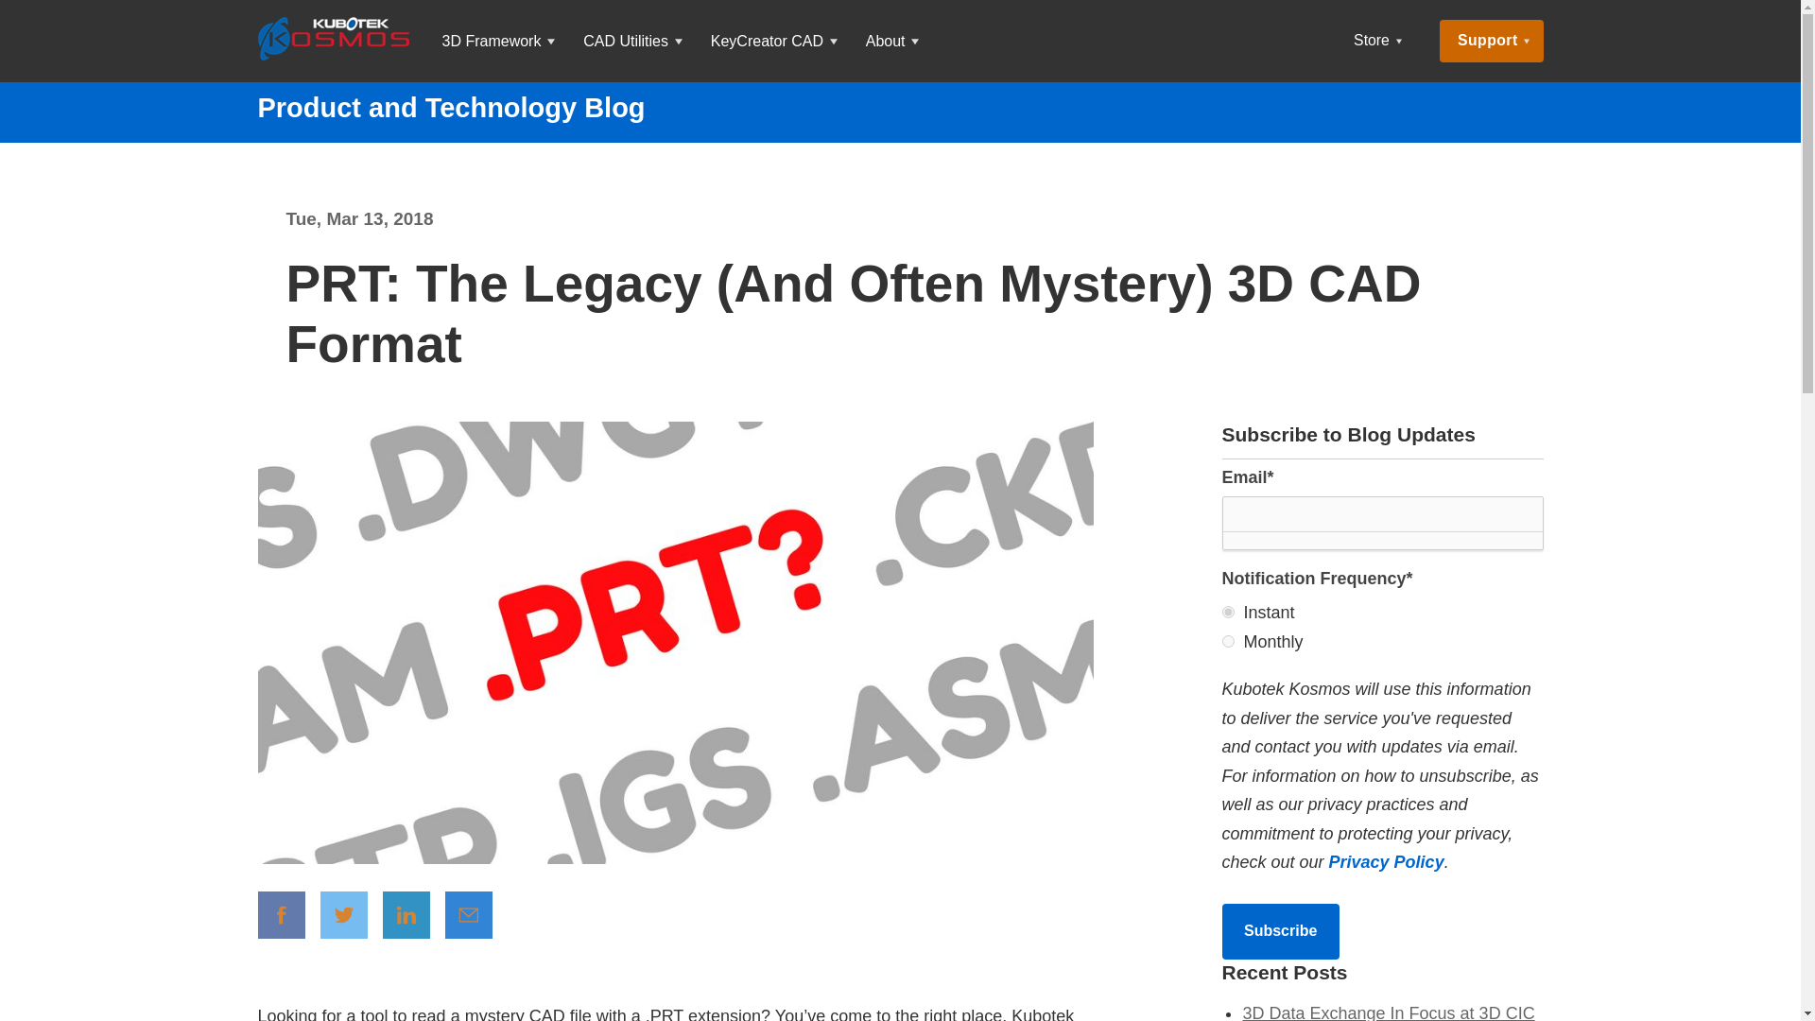  Describe the element at coordinates (406, 914) in the screenshot. I see `Share on LinkedIn` at that location.